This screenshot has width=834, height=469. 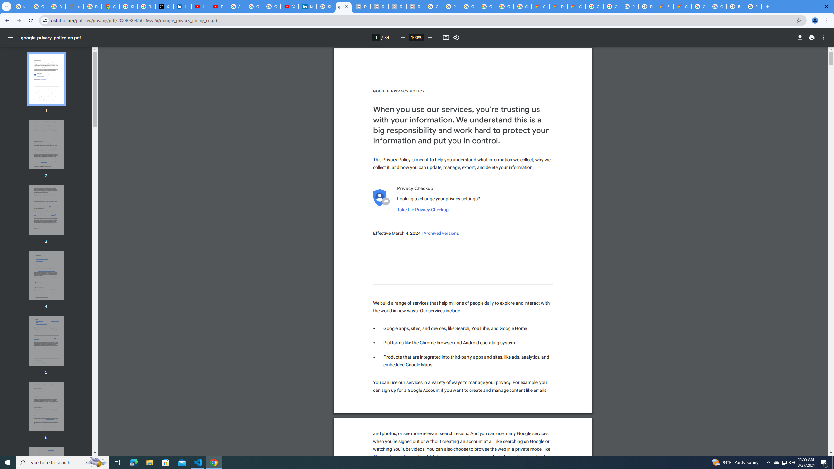 I want to click on Thumbnail for page 5, so click(x=46, y=341).